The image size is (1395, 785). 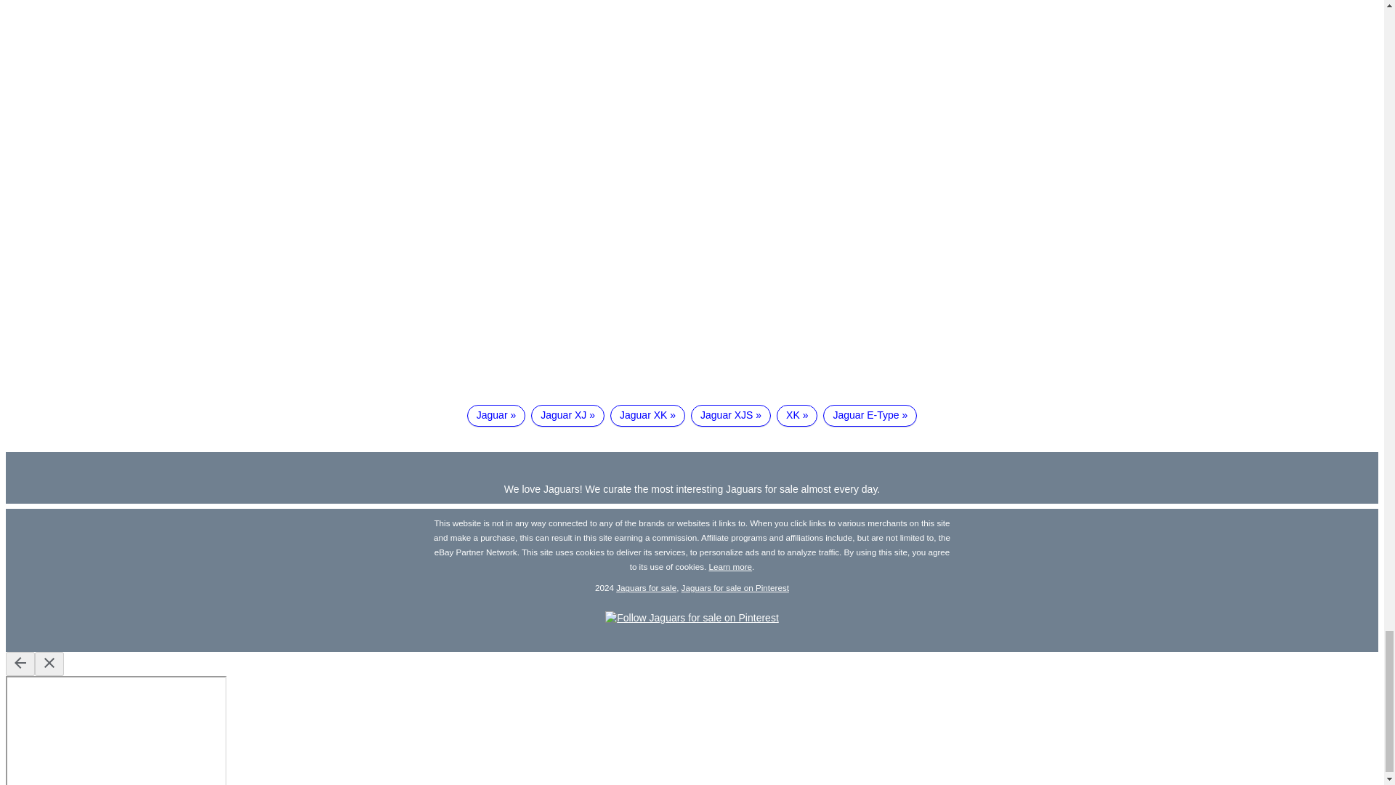 What do you see at coordinates (567, 416) in the screenshot?
I see `Jaguar XJ` at bounding box center [567, 416].